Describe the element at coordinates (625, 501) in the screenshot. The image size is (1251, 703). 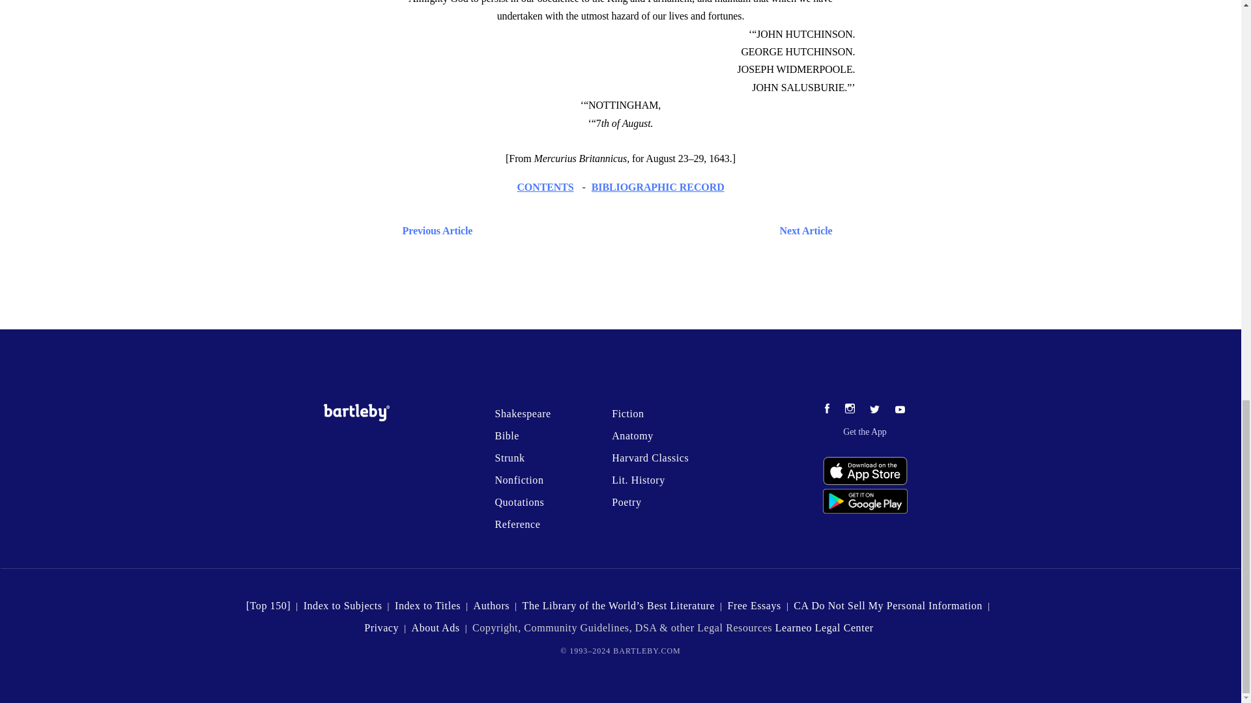
I see `Poetry` at that location.